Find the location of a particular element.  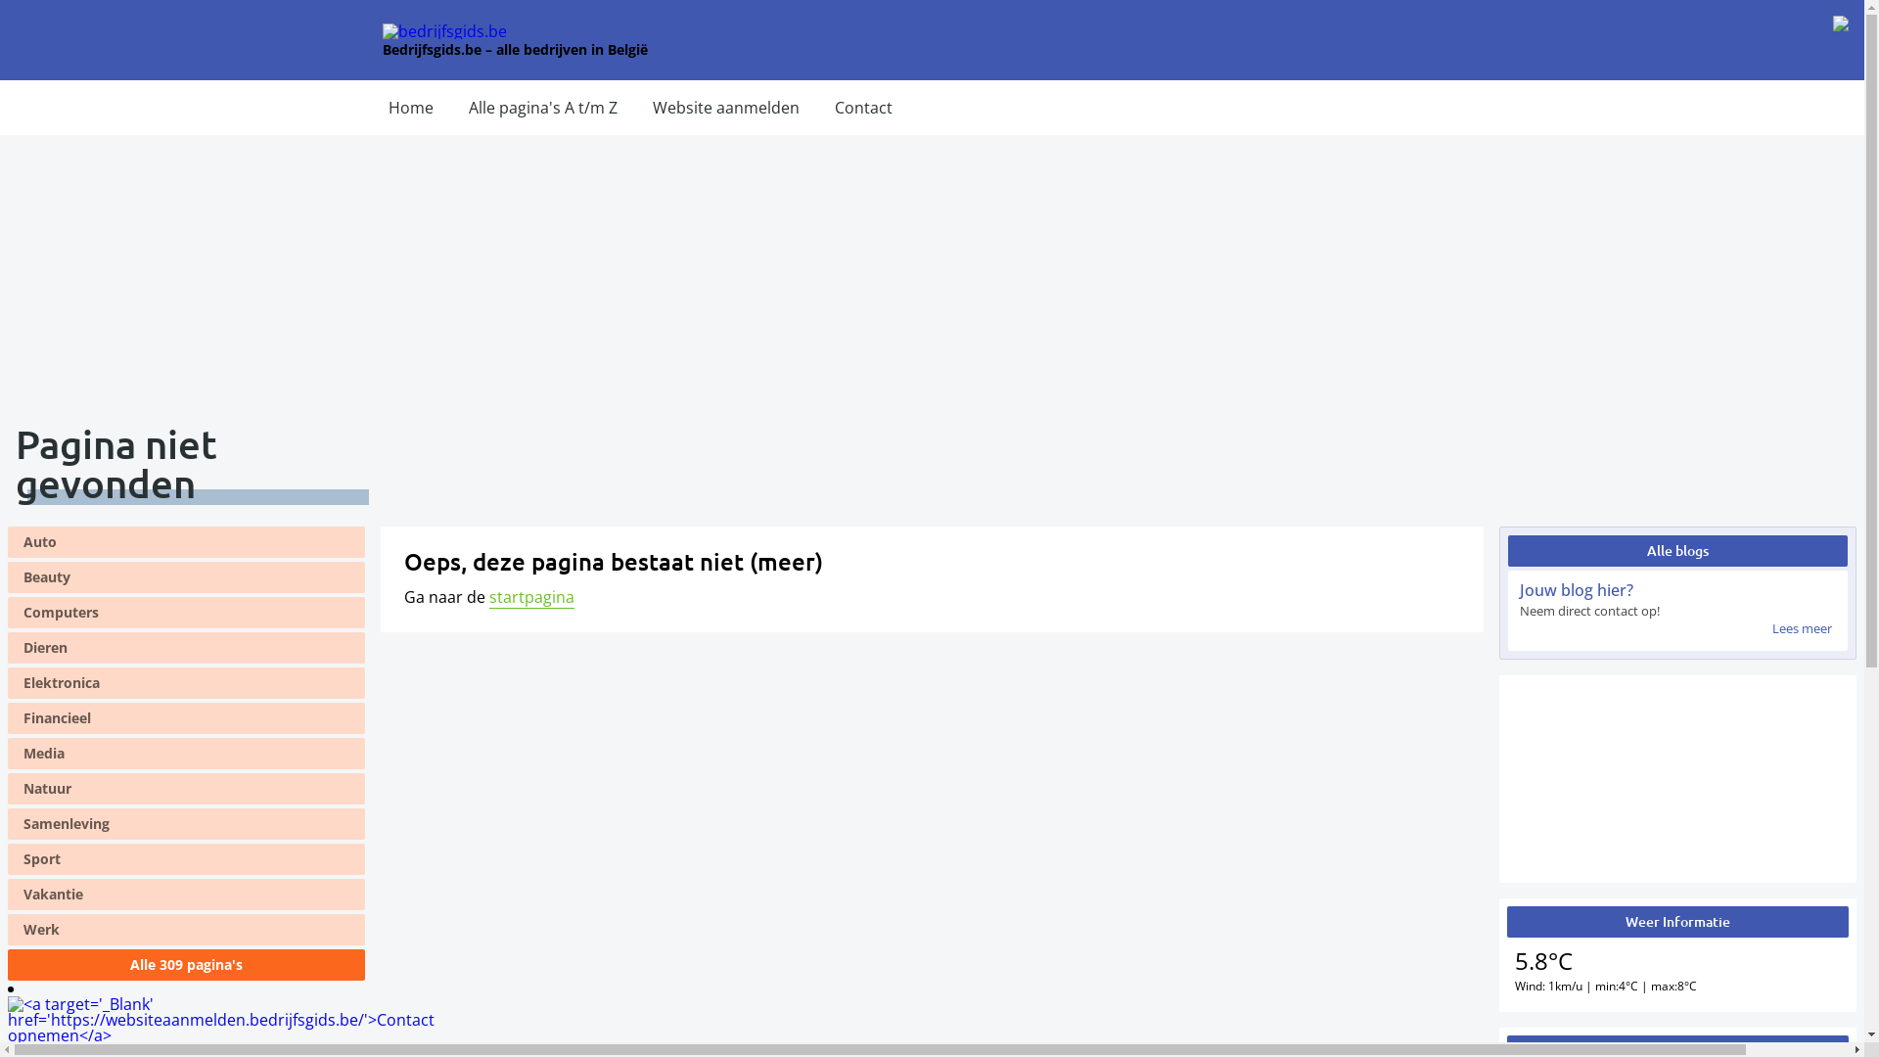

Financieel is located at coordinates (186, 718).